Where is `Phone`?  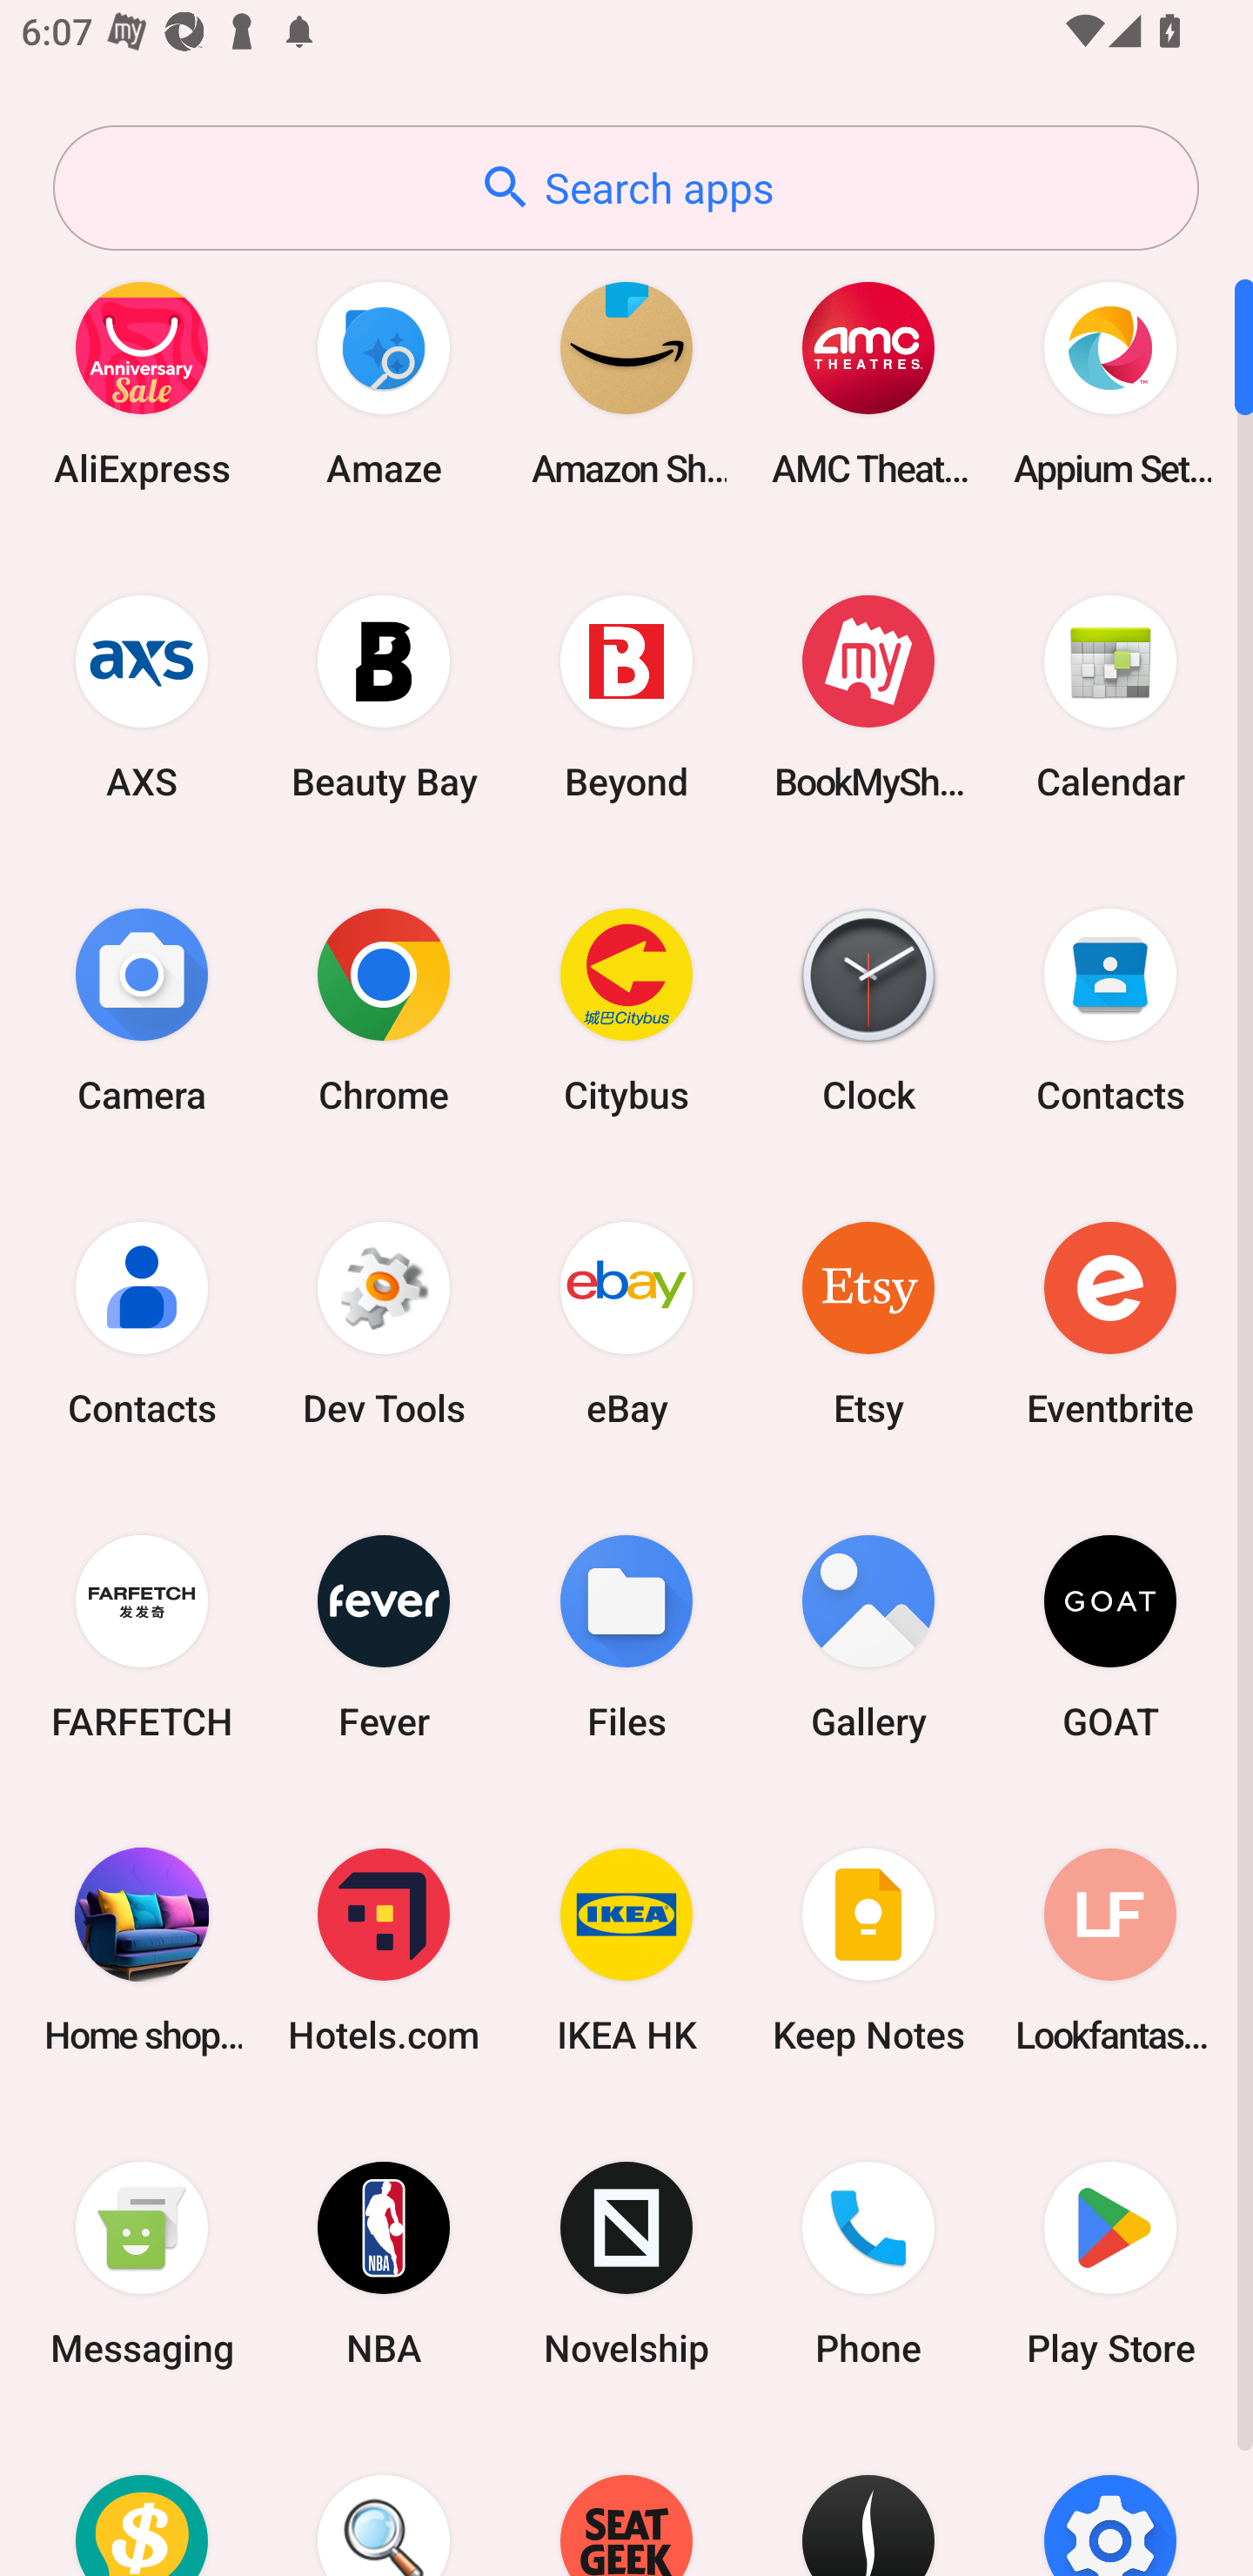
Phone is located at coordinates (868, 2264).